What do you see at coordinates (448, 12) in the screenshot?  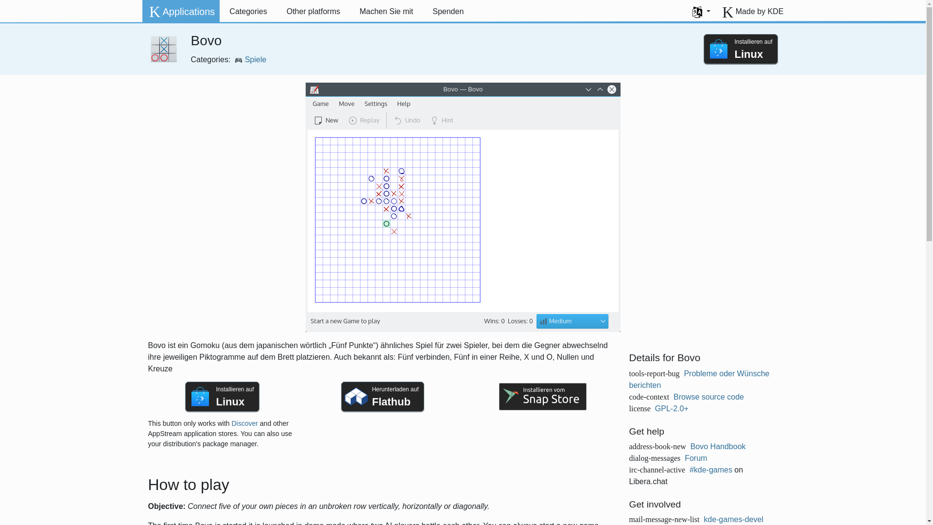 I see `Spenden` at bounding box center [448, 12].